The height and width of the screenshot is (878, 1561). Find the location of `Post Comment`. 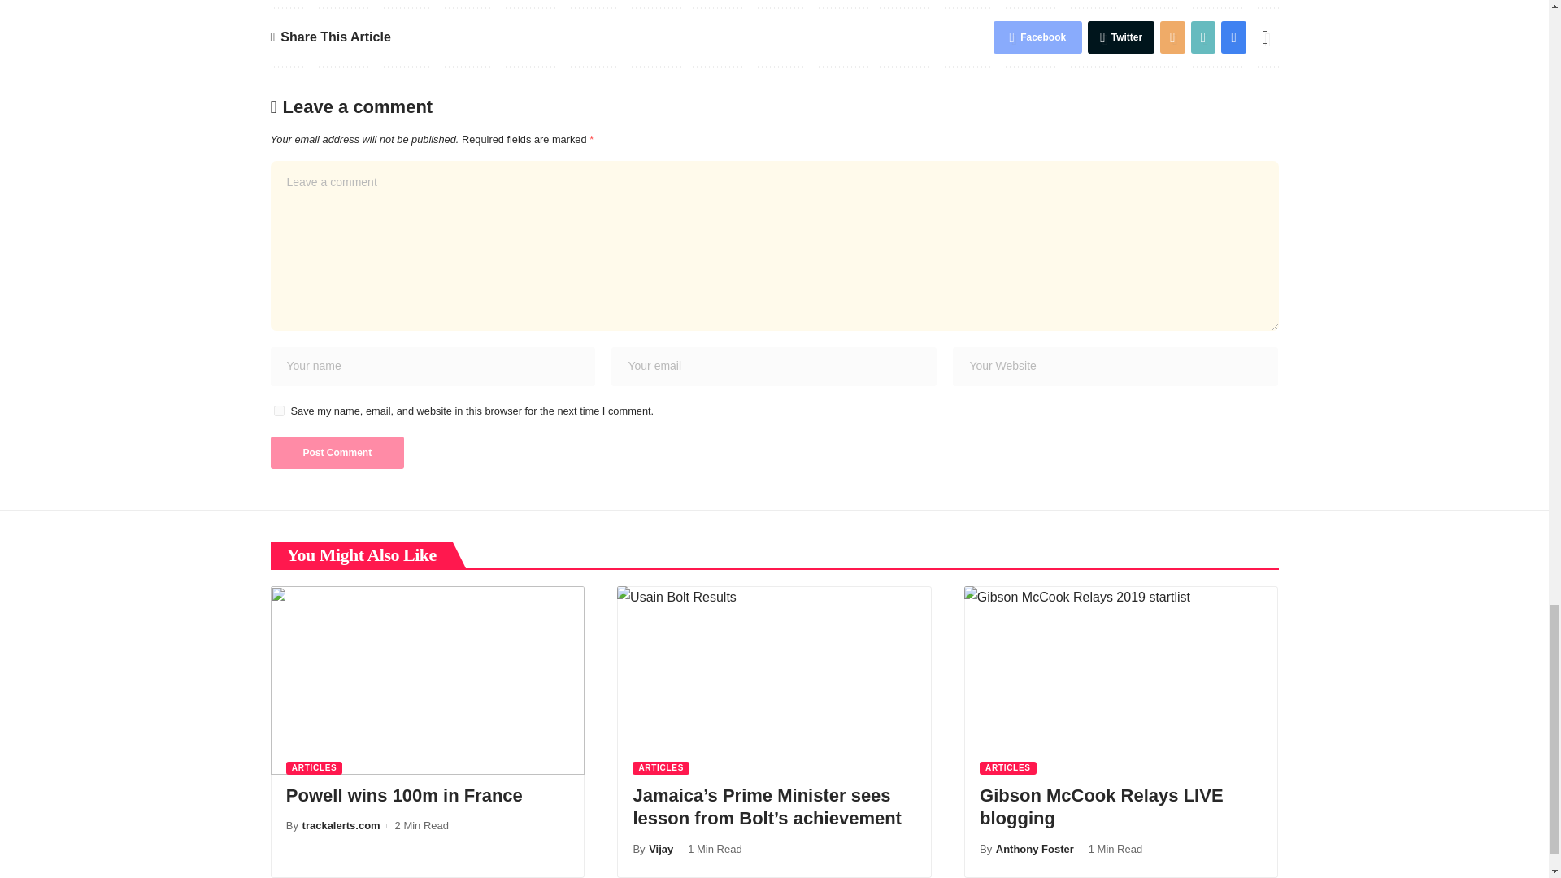

Post Comment is located at coordinates (337, 452).